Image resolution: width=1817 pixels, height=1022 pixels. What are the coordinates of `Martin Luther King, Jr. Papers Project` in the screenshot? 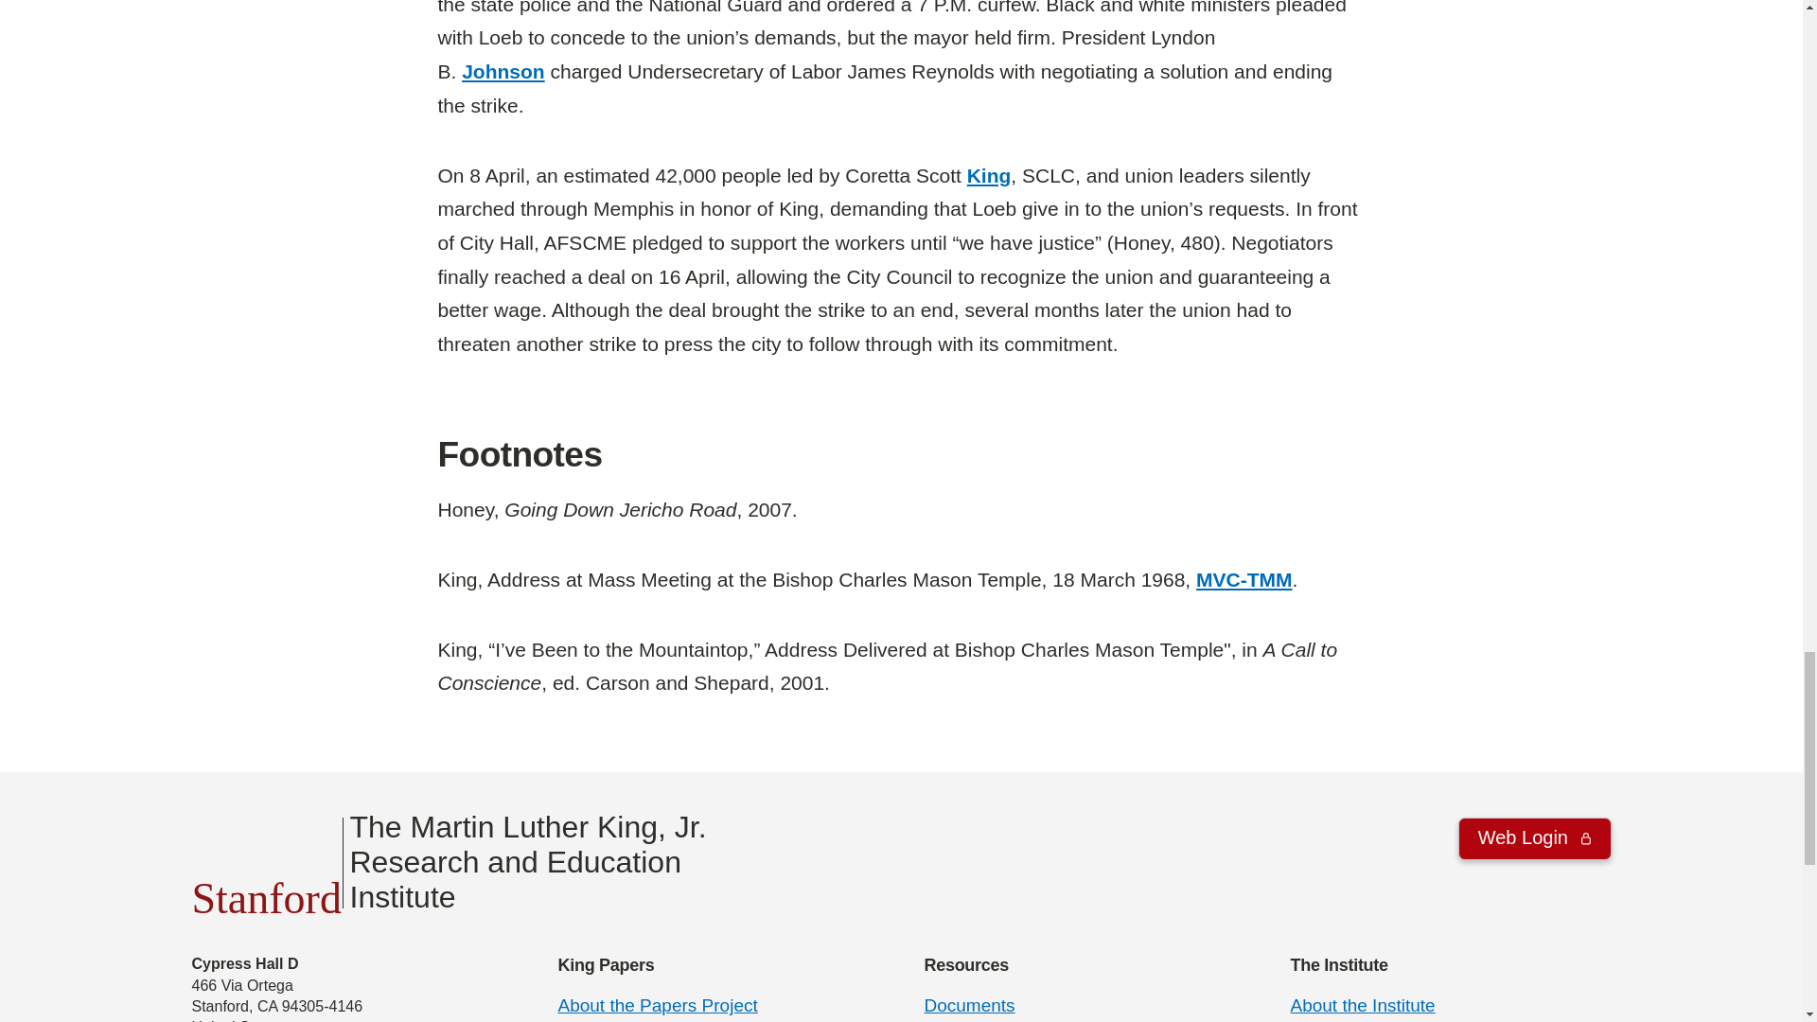 It's located at (657, 1005).